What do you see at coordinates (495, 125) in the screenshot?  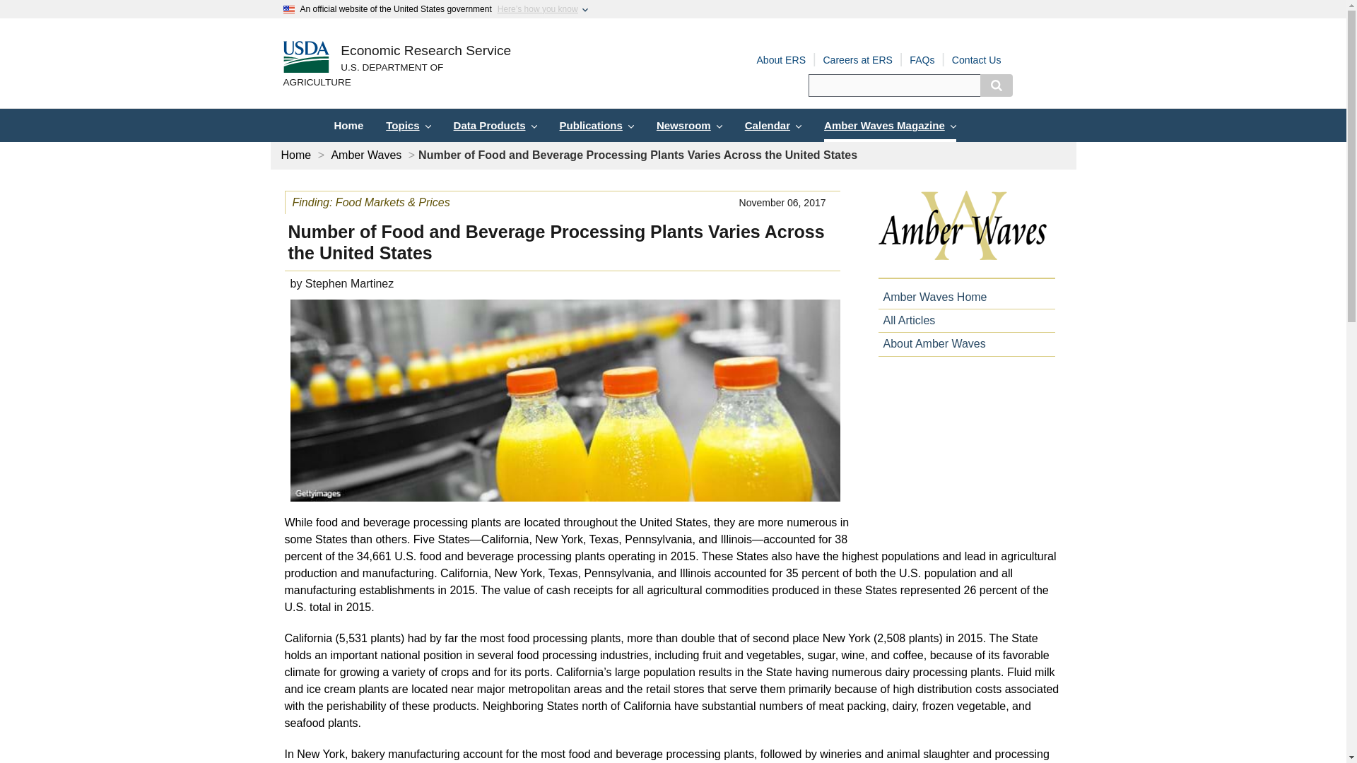 I see `Data Products` at bounding box center [495, 125].